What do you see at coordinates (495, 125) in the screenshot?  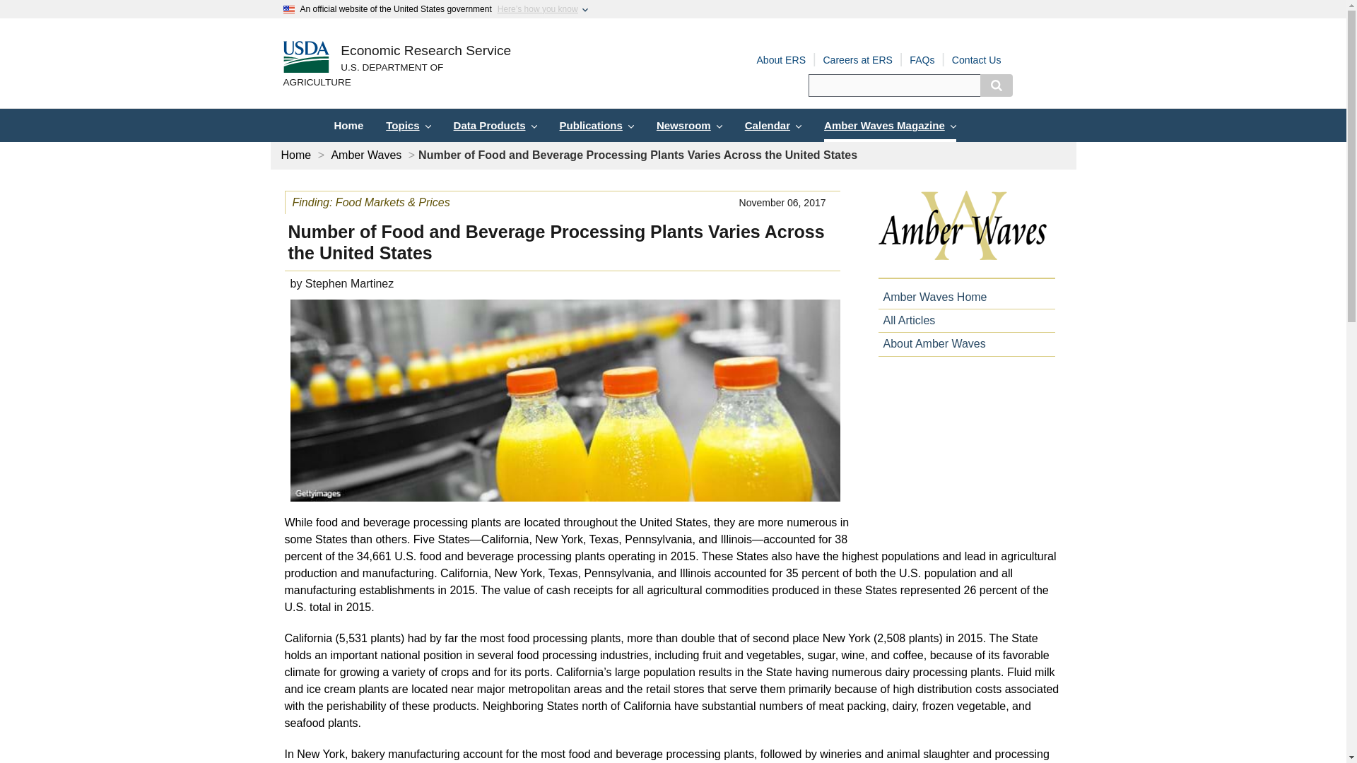 I see `Data Products` at bounding box center [495, 125].